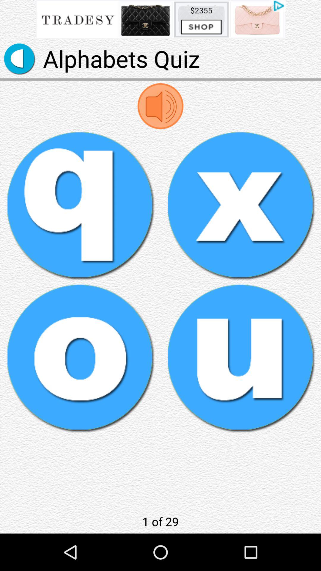 The width and height of the screenshot is (321, 571). I want to click on to see more add, so click(160, 20).